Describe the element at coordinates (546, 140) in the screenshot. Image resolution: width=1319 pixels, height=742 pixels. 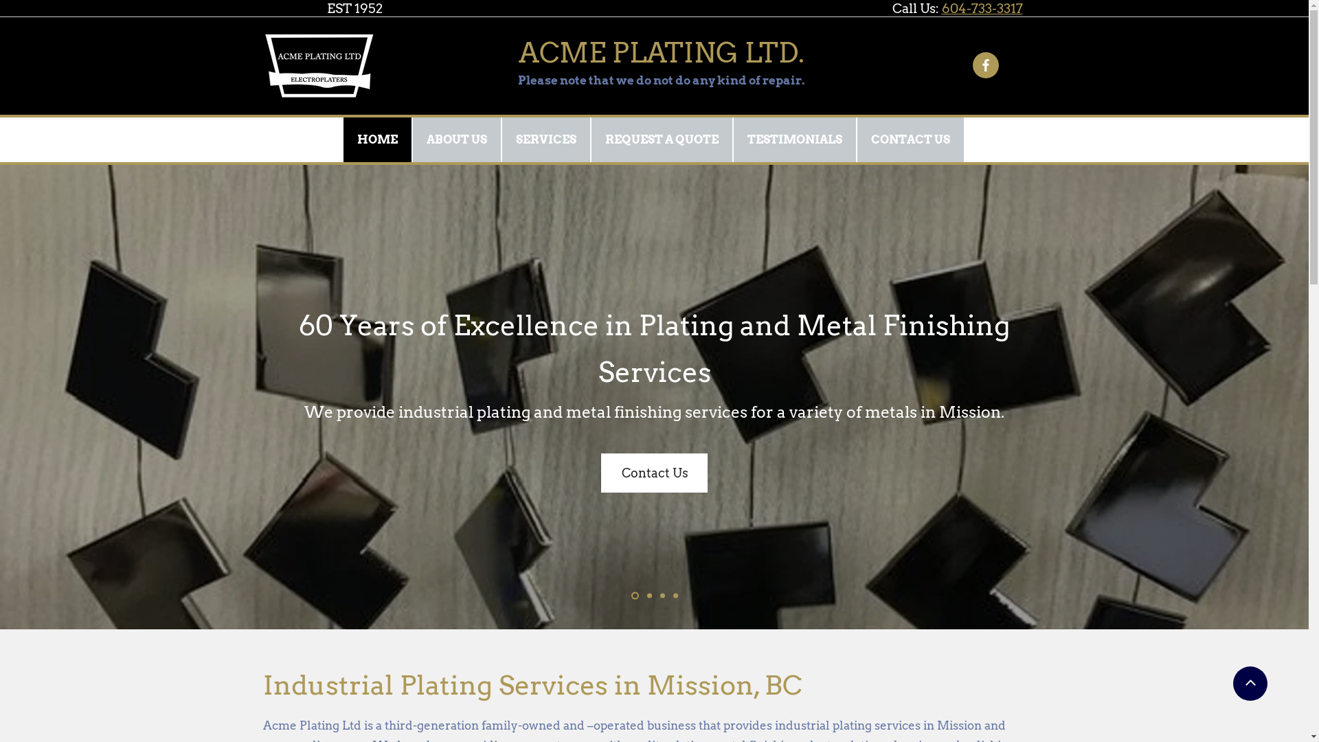
I see `SERVICES` at that location.